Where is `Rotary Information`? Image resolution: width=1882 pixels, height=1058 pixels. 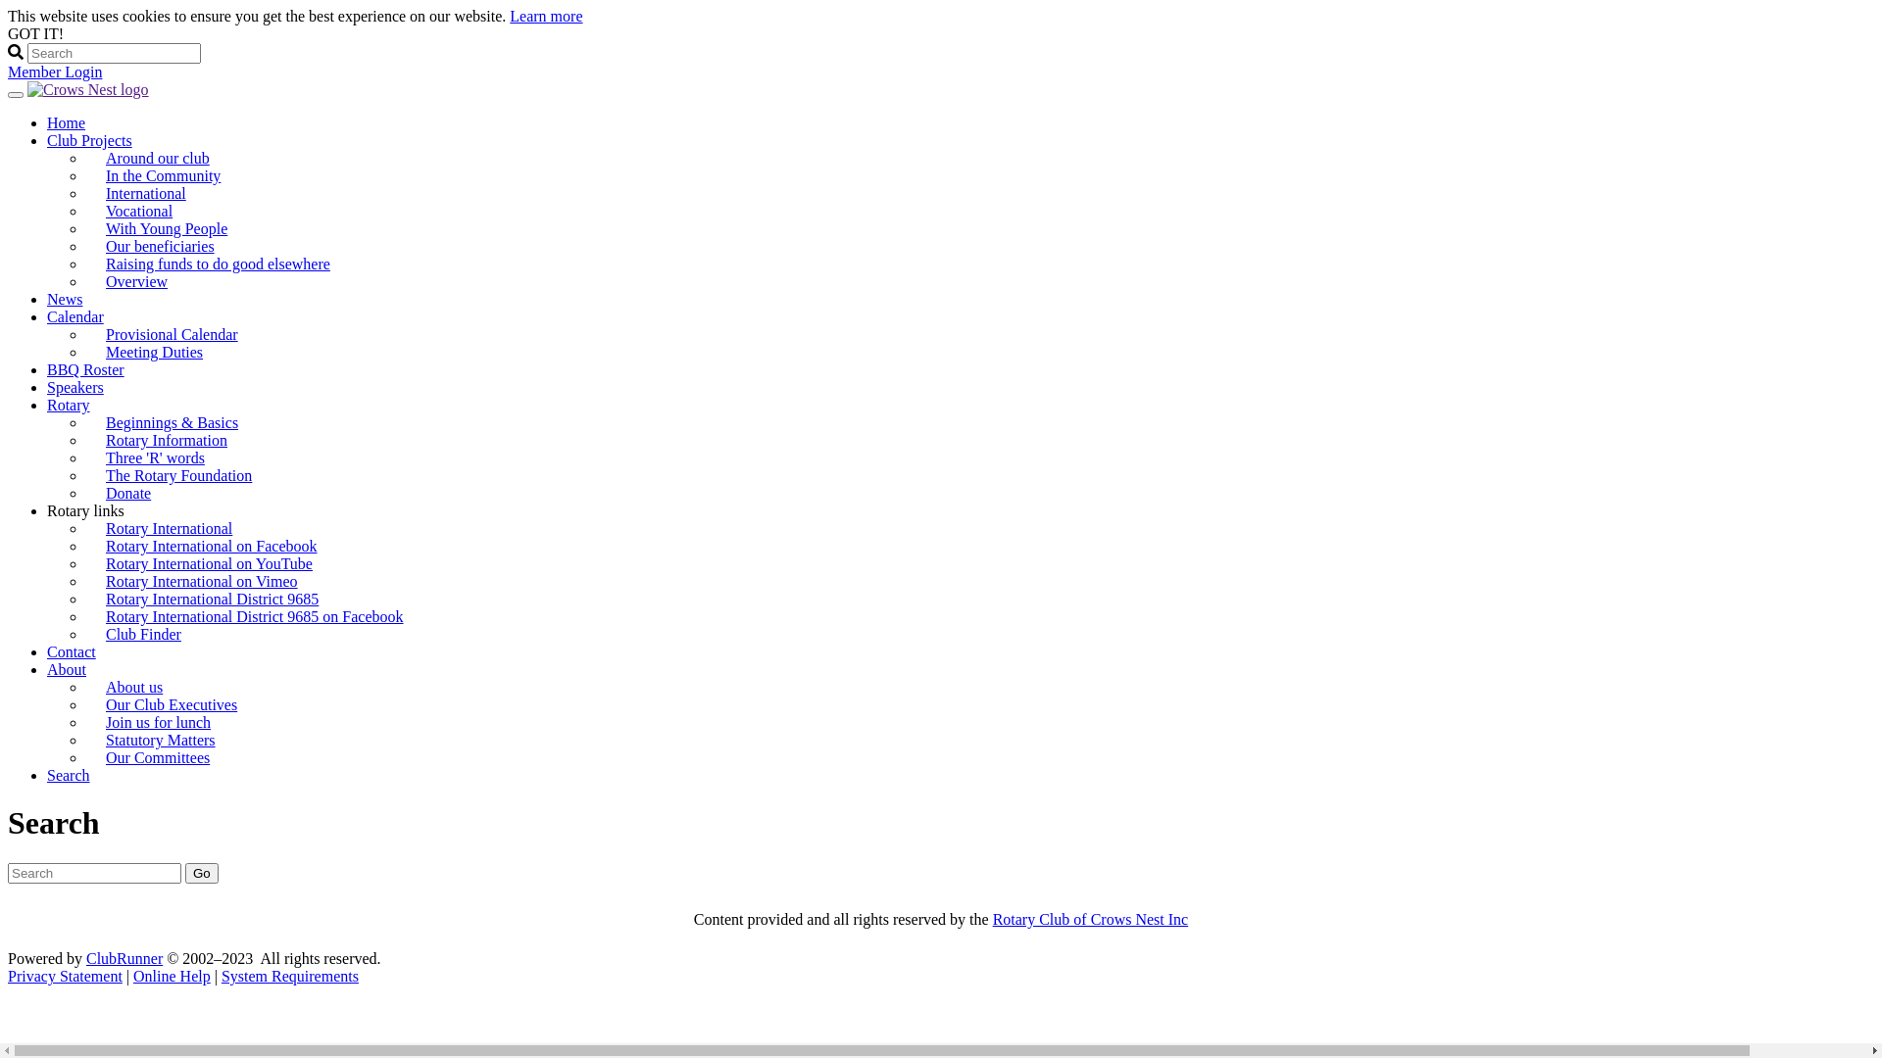
Rotary Information is located at coordinates (167, 441).